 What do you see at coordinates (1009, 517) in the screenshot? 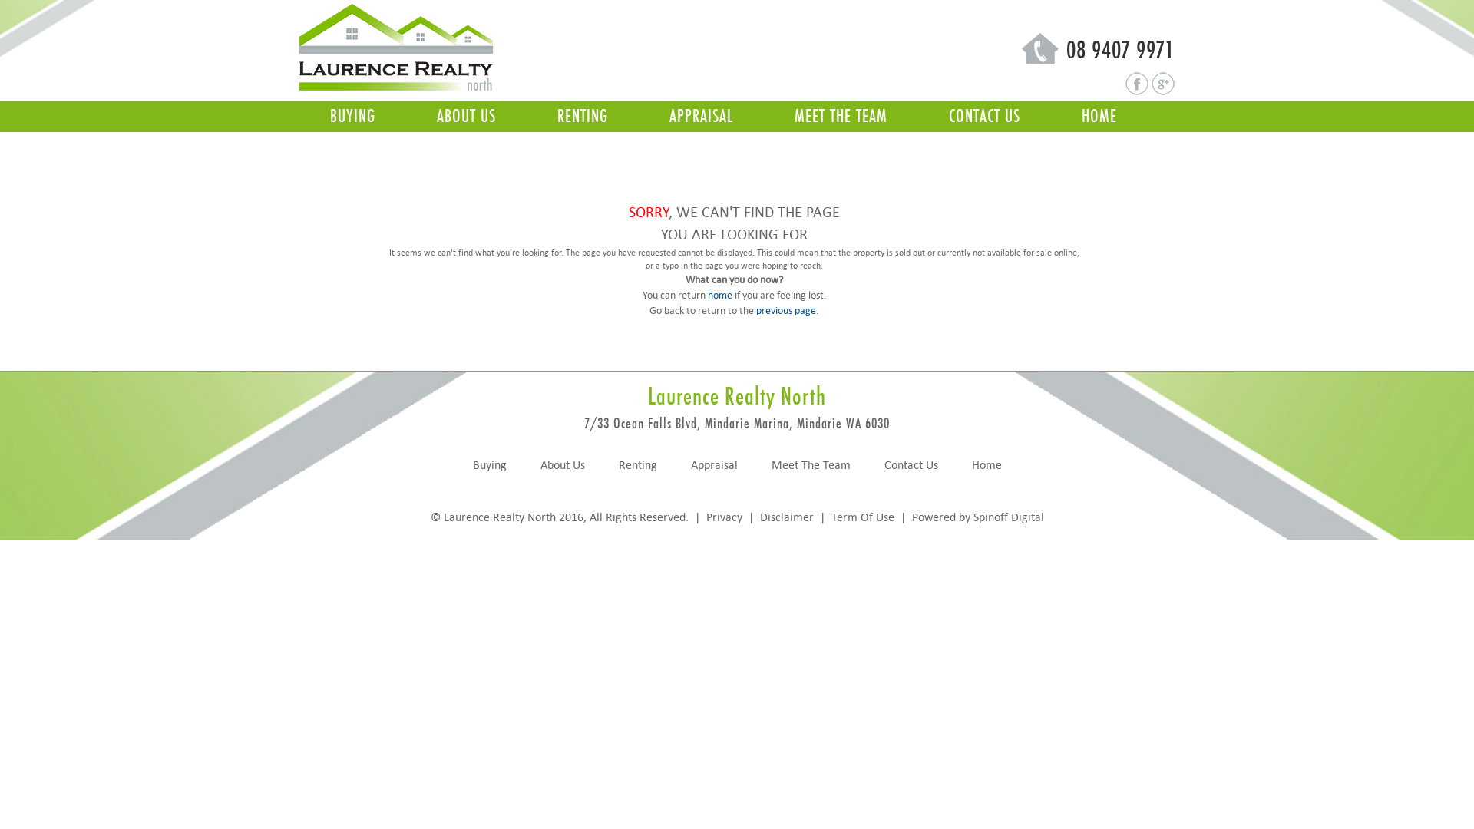
I see `Spinoff Digital` at bounding box center [1009, 517].